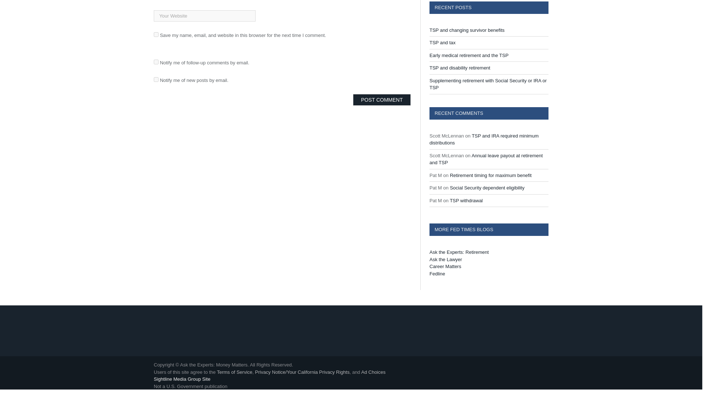 This screenshot has width=703, height=395. Describe the element at coordinates (382, 100) in the screenshot. I see `Post Comment` at that location.